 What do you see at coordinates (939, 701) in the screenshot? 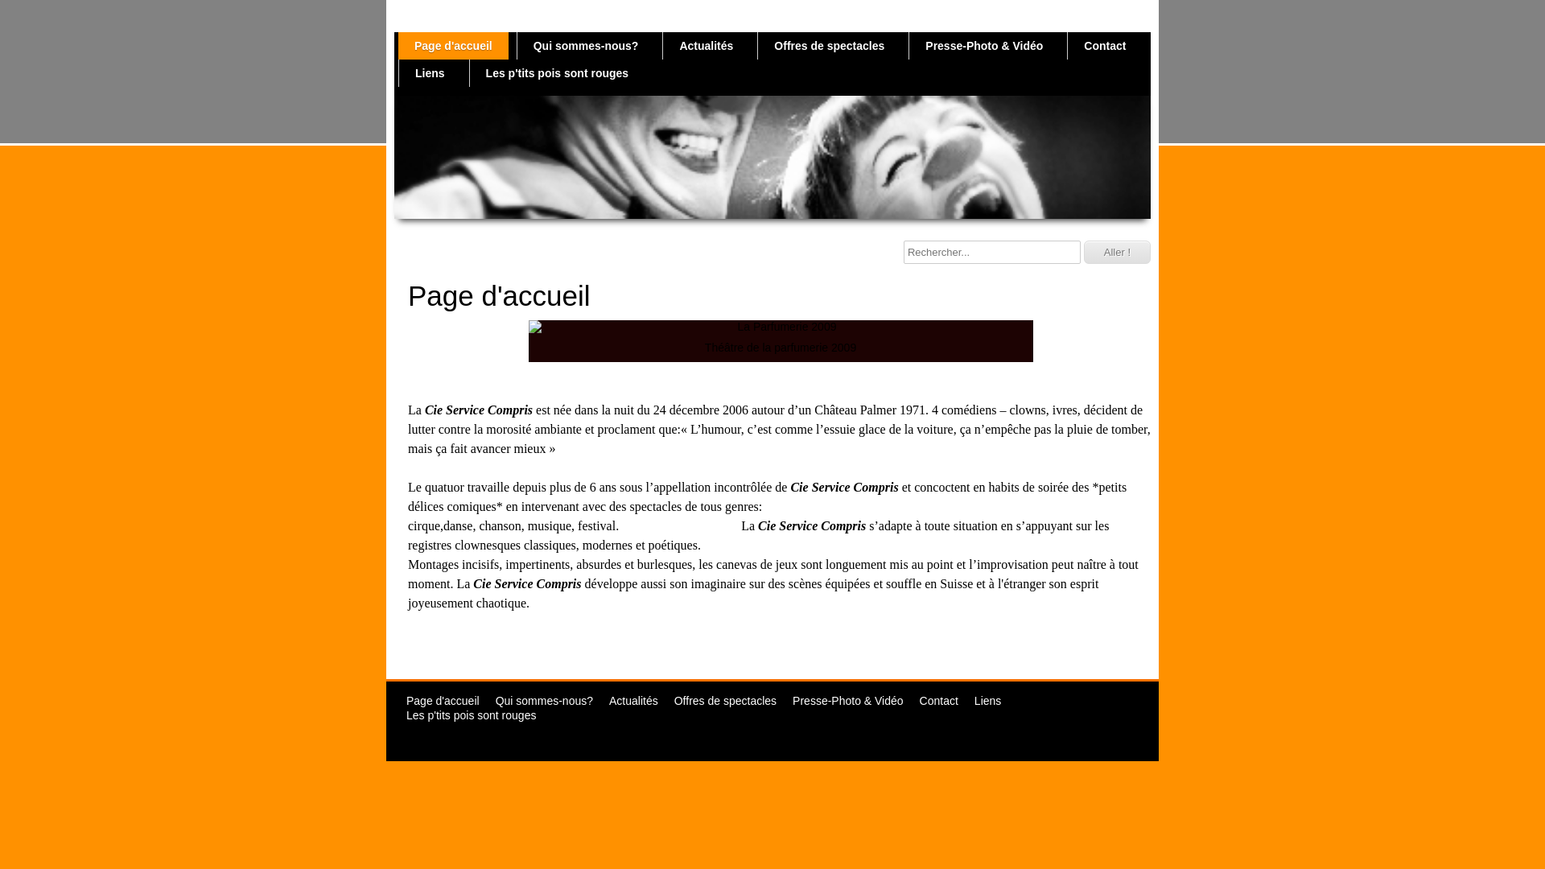
I see `Contact` at bounding box center [939, 701].